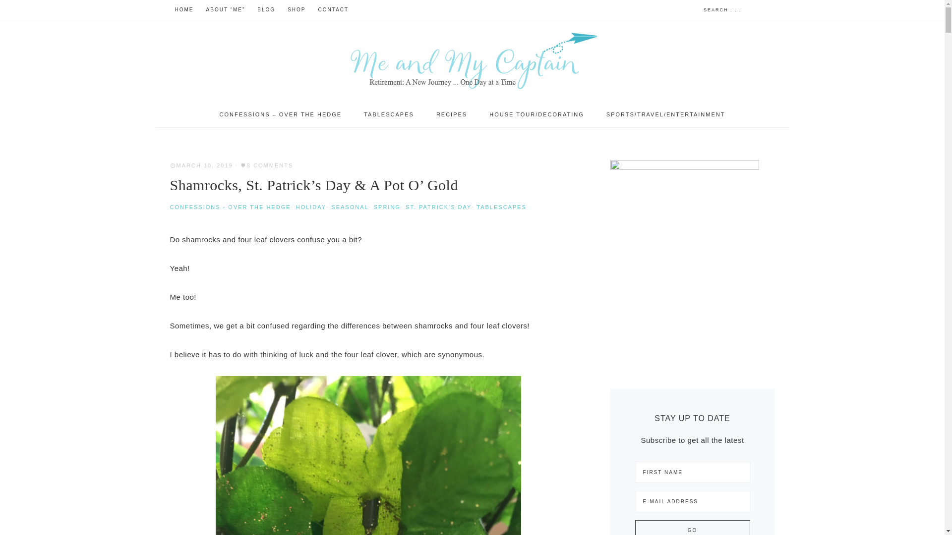 The image size is (952, 535). I want to click on HOME, so click(183, 10).